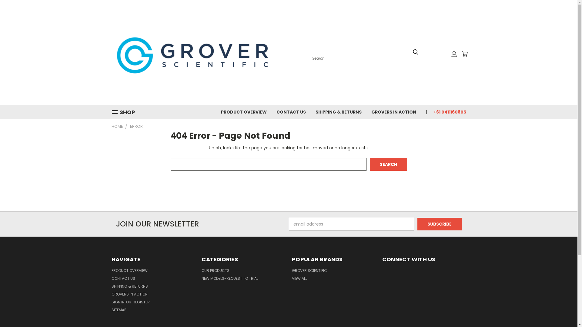  I want to click on Subscribe, so click(440, 224).